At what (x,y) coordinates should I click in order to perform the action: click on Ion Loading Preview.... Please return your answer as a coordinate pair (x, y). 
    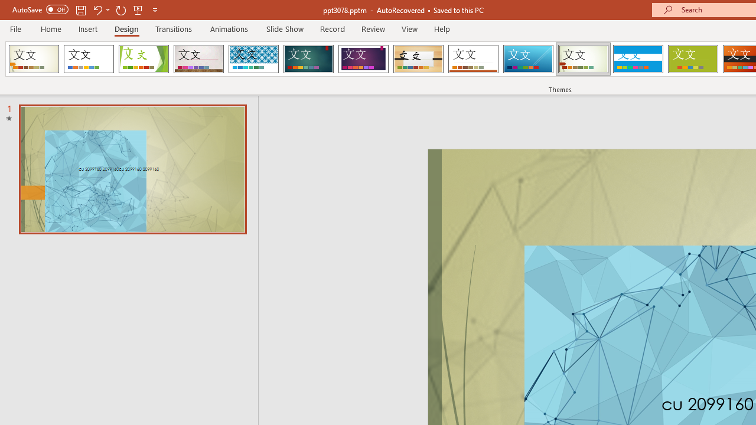
    Looking at the image, I should click on (308, 59).